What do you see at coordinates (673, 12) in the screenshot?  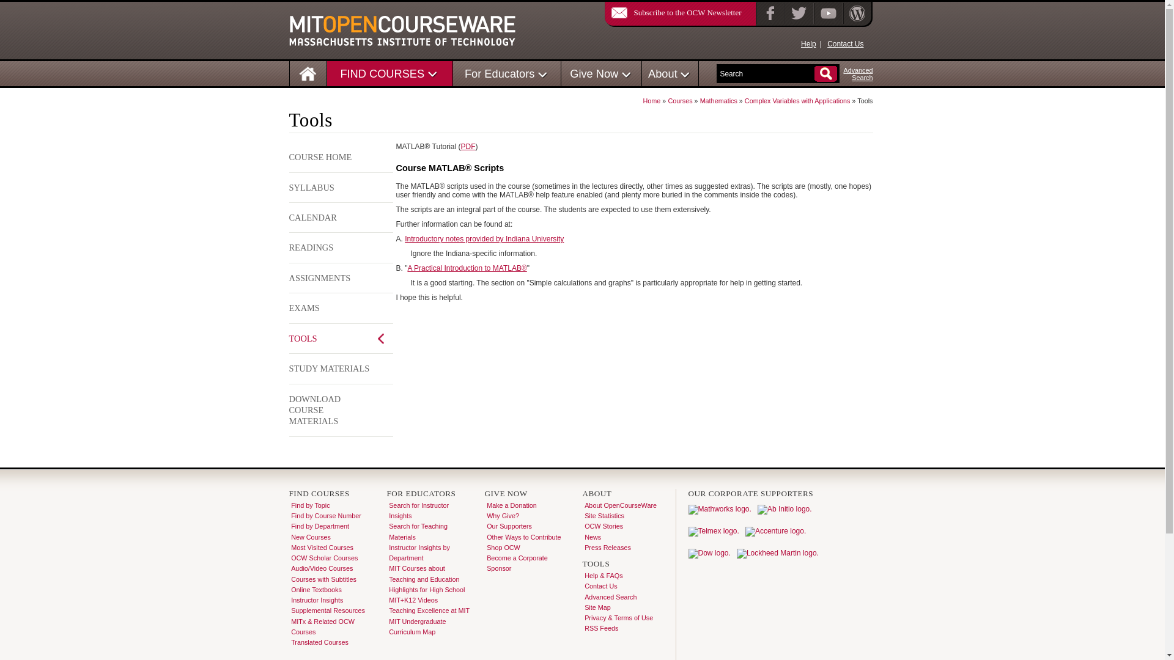 I see `Subscribe to the OCW Newsletter` at bounding box center [673, 12].